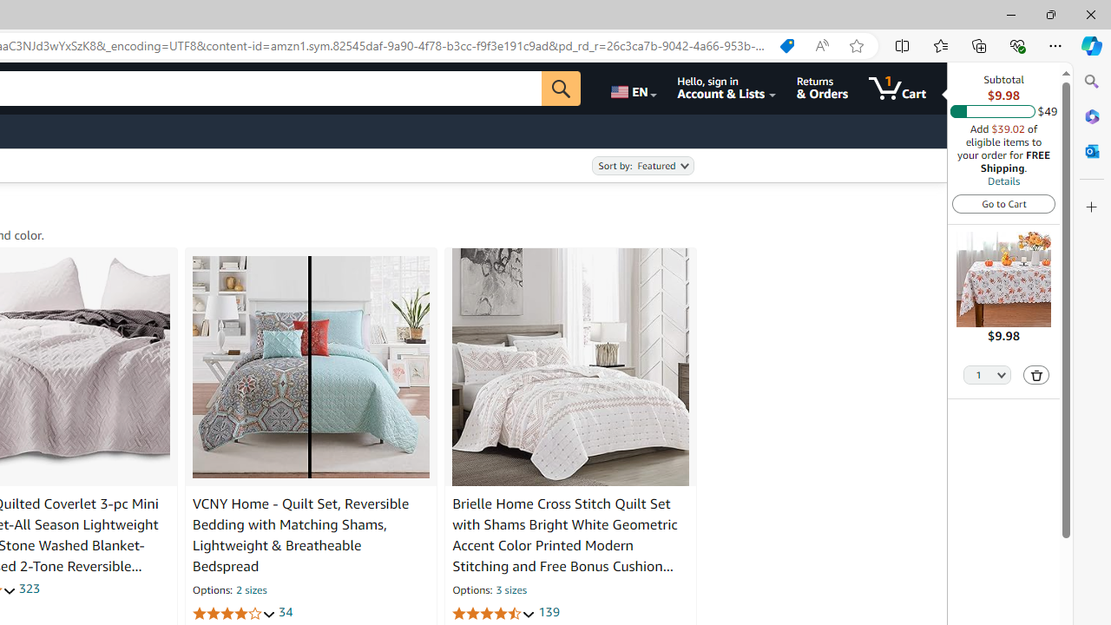 Image resolution: width=1111 pixels, height=625 pixels. I want to click on 1 item in cart, so click(897, 89).